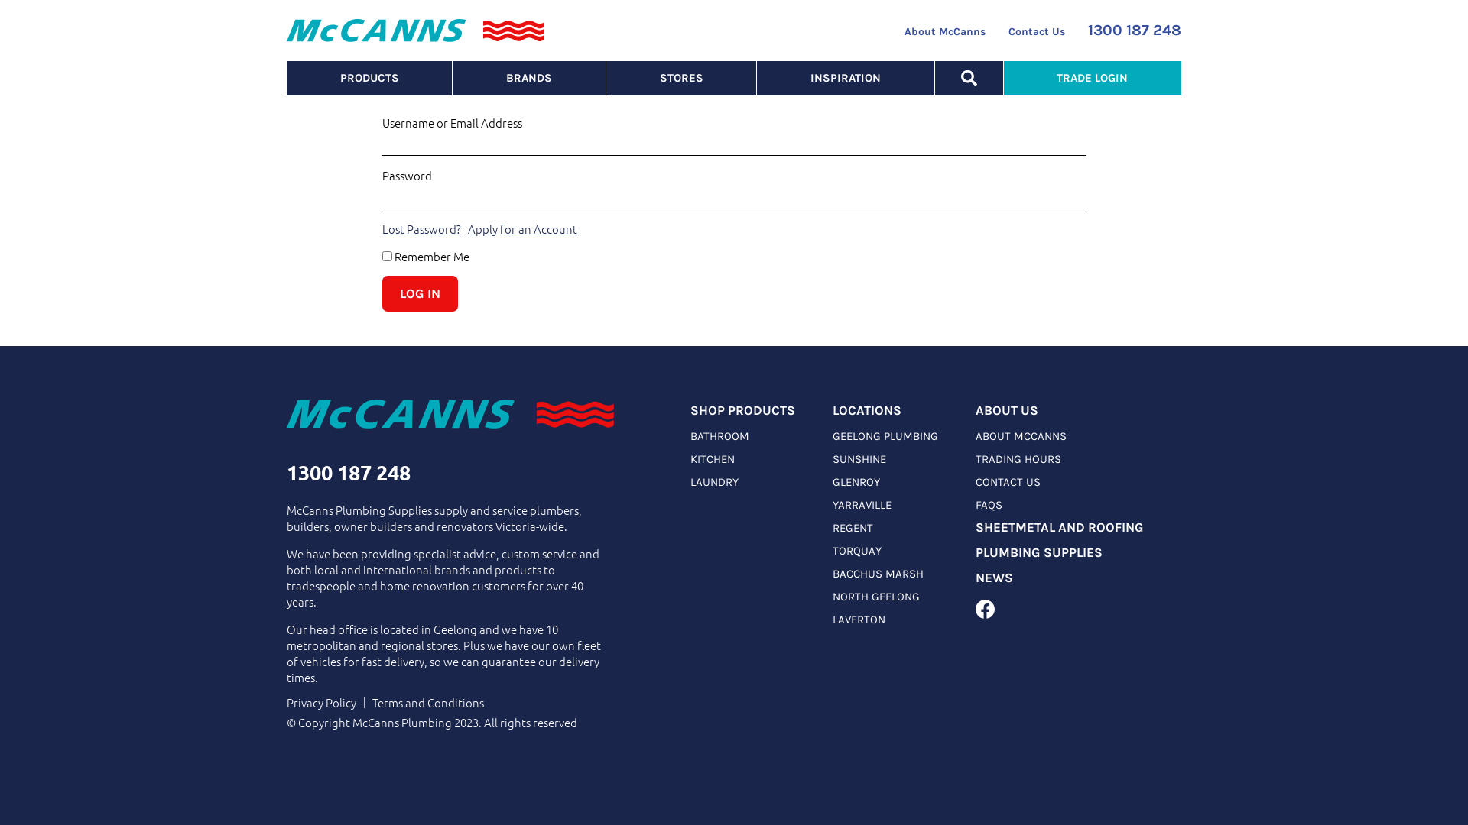  Describe the element at coordinates (529, 78) in the screenshot. I see `BRANDS` at that location.